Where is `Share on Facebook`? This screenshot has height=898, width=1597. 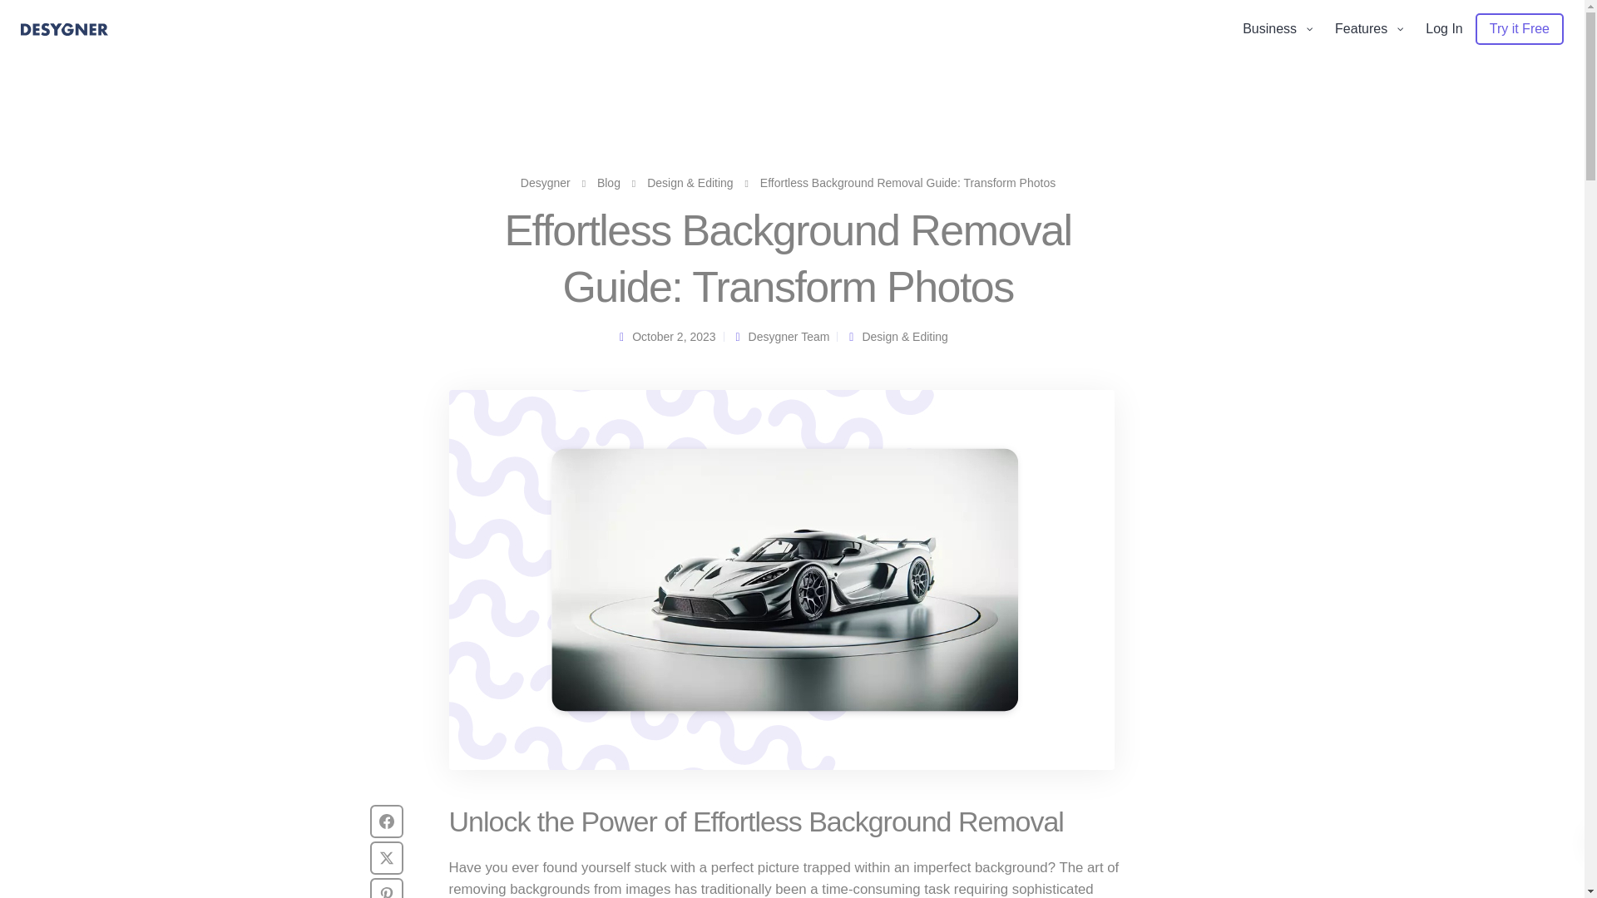 Share on Facebook is located at coordinates (387, 821).